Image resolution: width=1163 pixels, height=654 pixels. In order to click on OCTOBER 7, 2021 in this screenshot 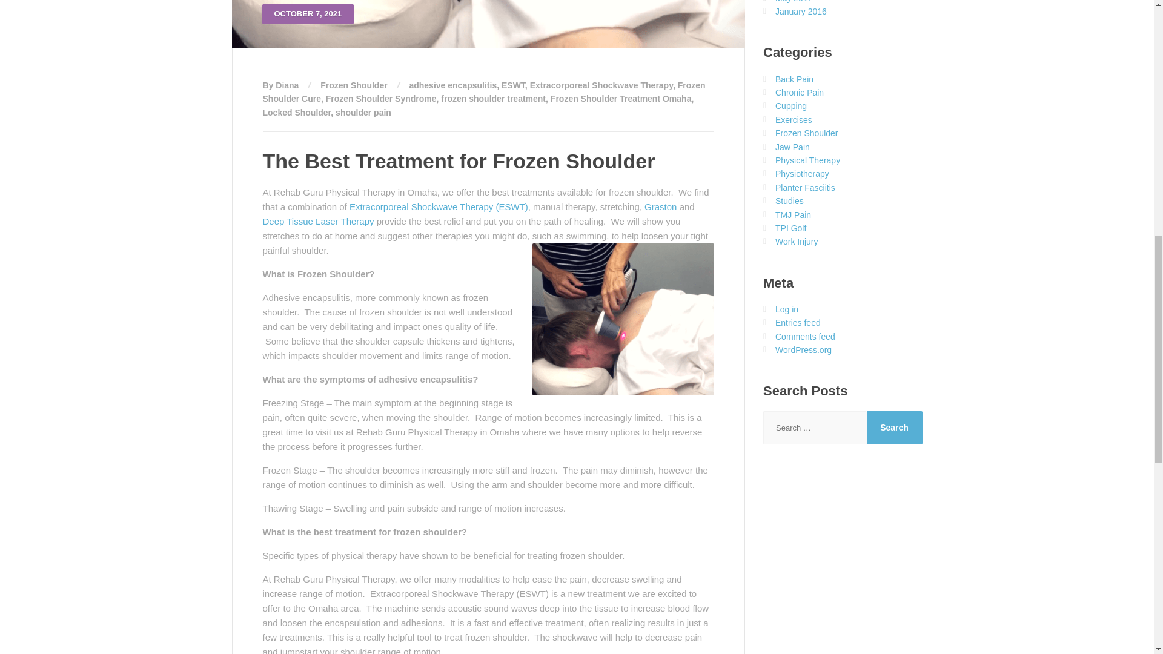, I will do `click(488, 24)`.